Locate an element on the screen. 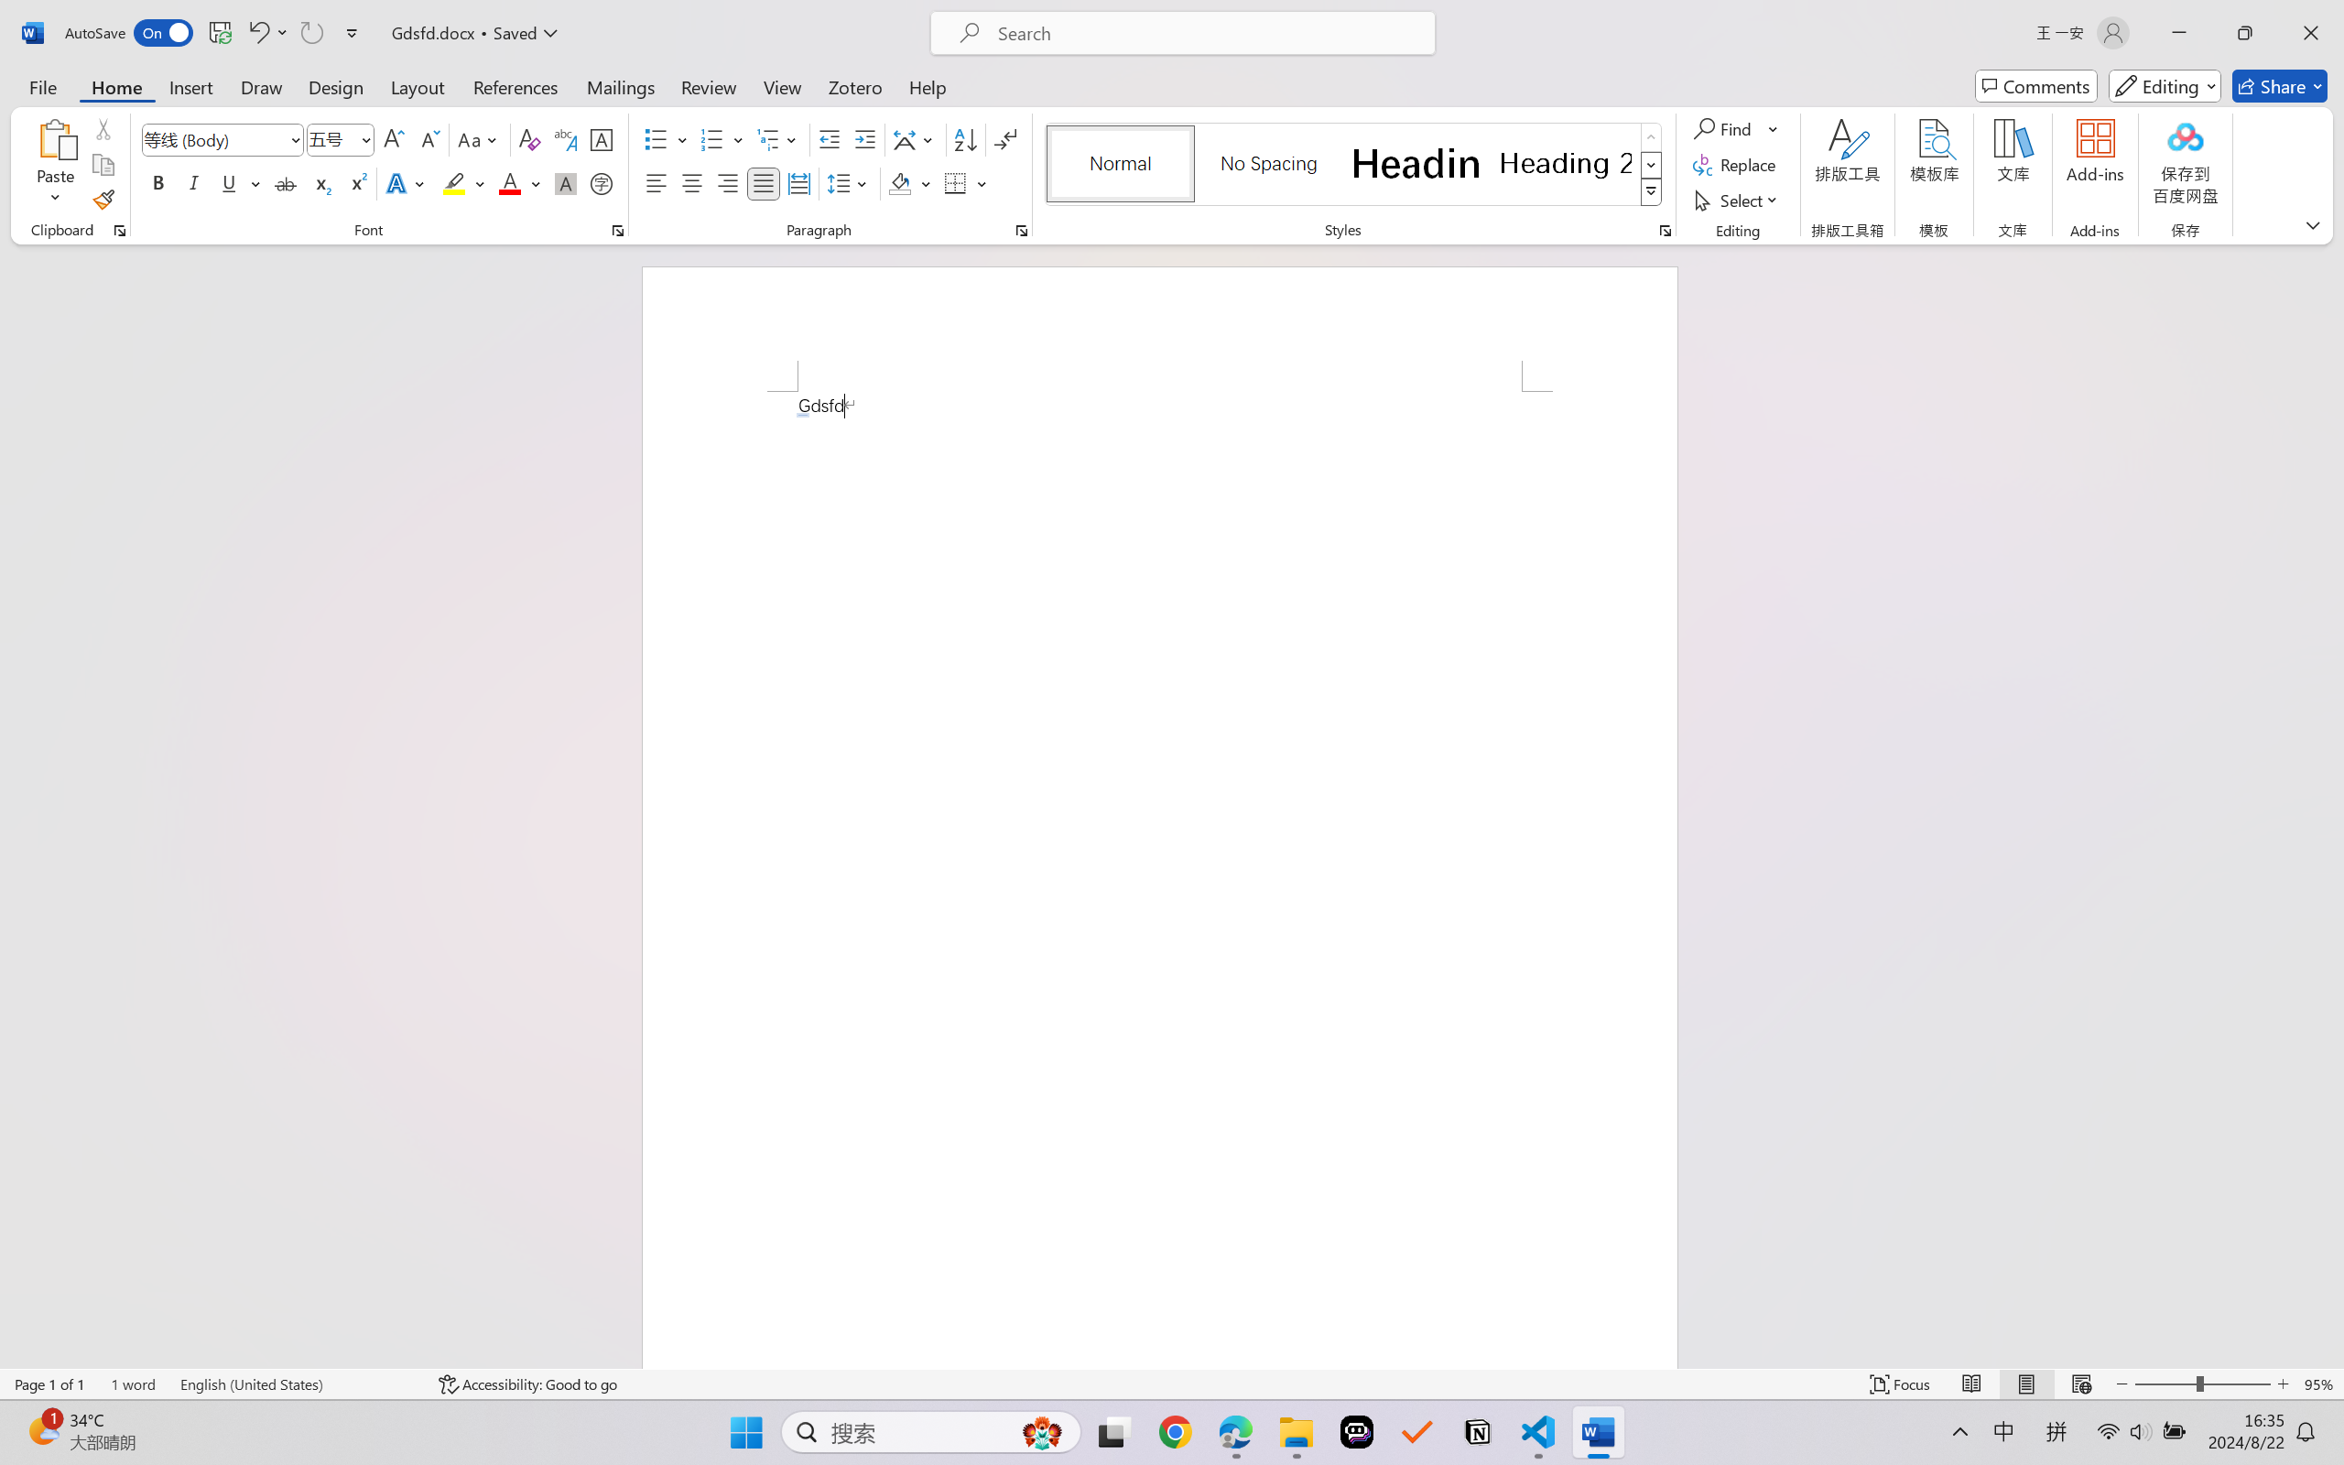  AutomationID: QuickStylesGallery is located at coordinates (1355, 165).